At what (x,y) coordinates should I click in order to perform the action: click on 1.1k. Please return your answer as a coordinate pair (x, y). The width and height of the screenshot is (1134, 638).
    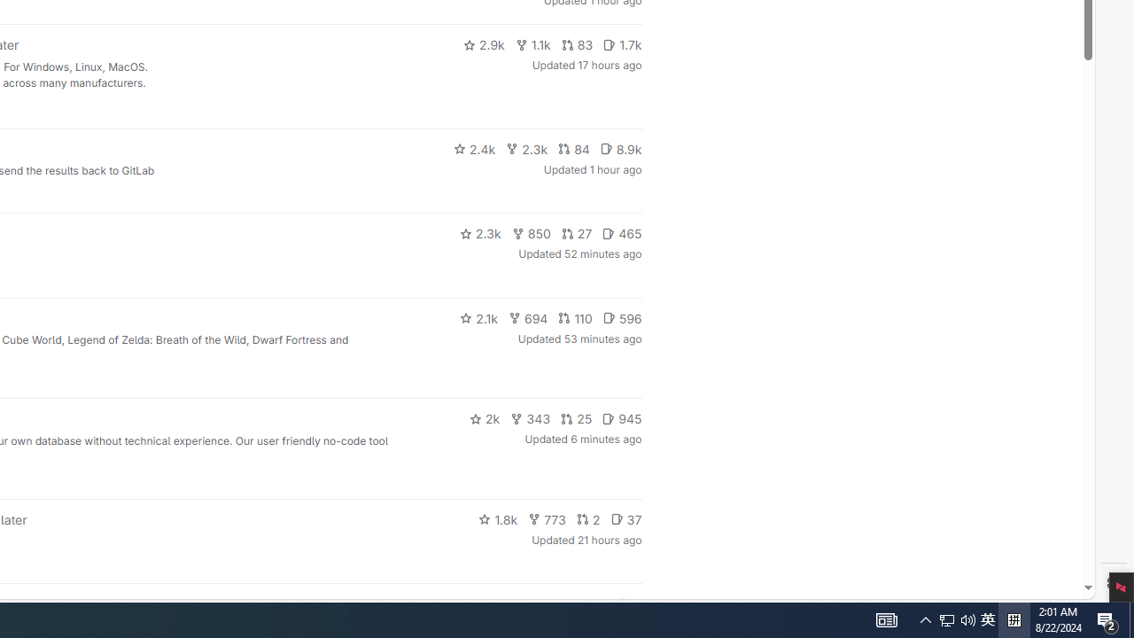
    Looking at the image, I should click on (988, 620).